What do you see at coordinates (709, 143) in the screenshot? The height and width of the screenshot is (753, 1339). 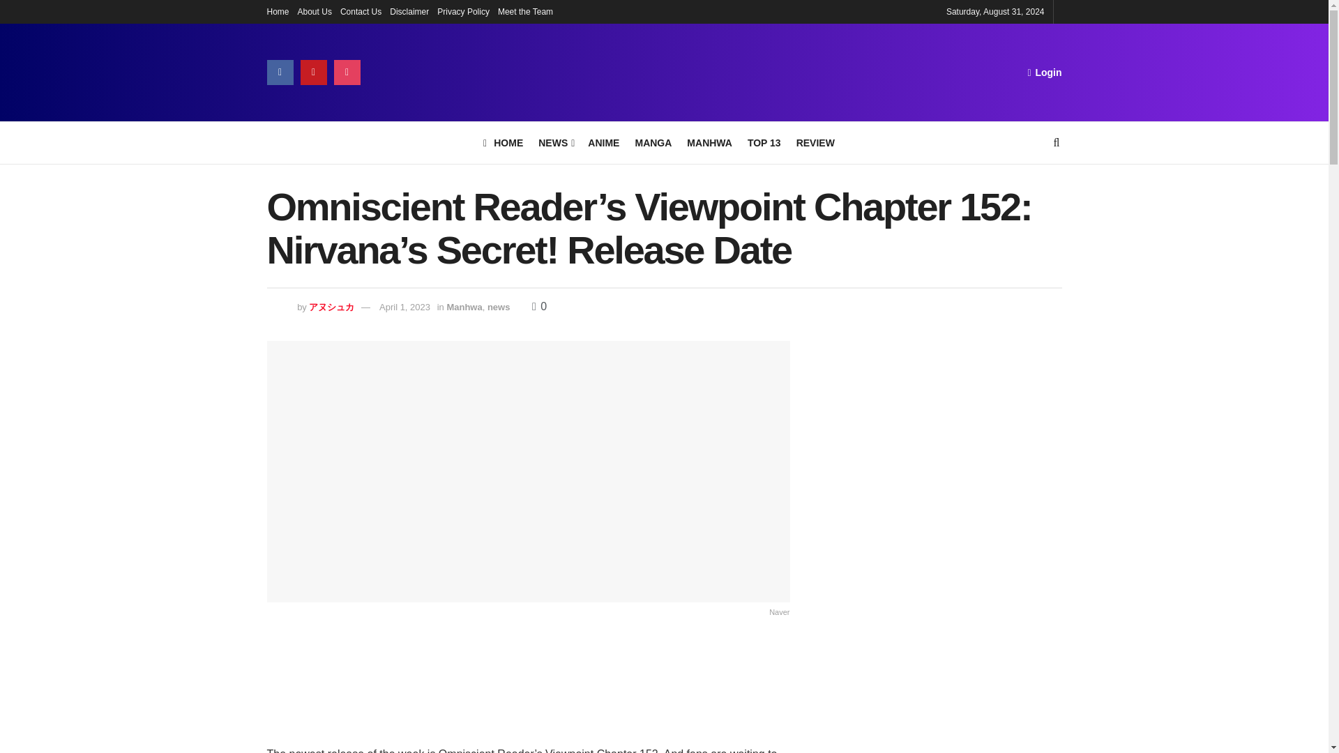 I see `MANHWA` at bounding box center [709, 143].